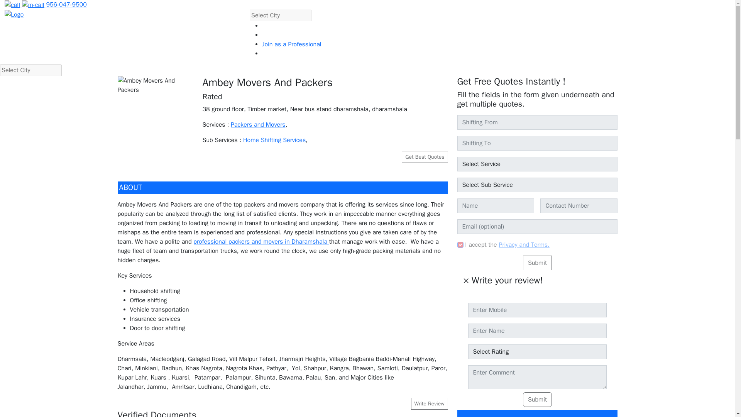 This screenshot has height=417, width=741. Describe the element at coordinates (537, 346) in the screenshot. I see `Privacy and Terms.` at that location.